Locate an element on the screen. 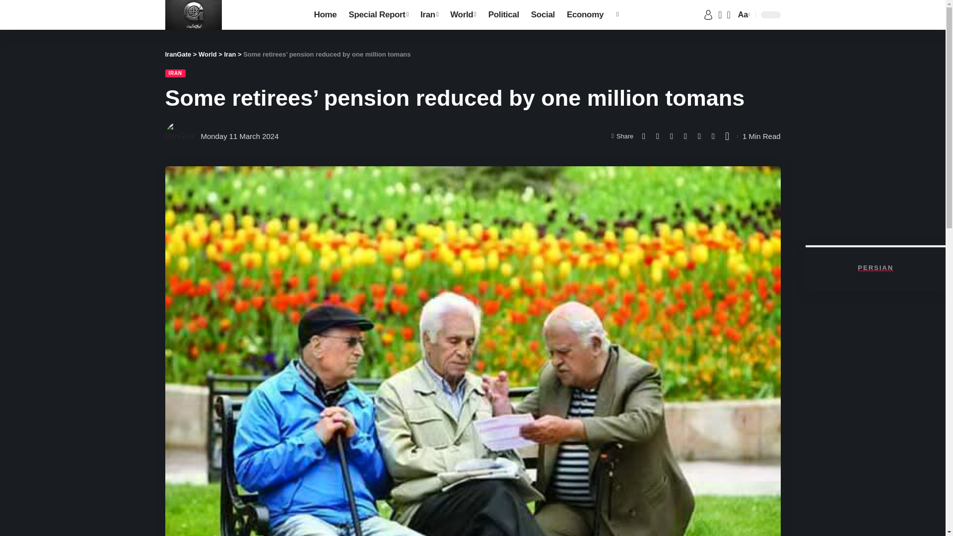 This screenshot has width=953, height=536. Go to the Iran Category archives. is located at coordinates (230, 54).